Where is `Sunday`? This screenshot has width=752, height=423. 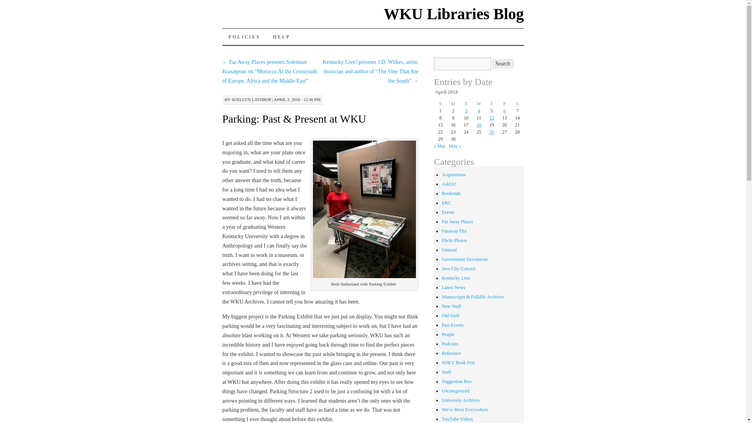
Sunday is located at coordinates (440, 103).